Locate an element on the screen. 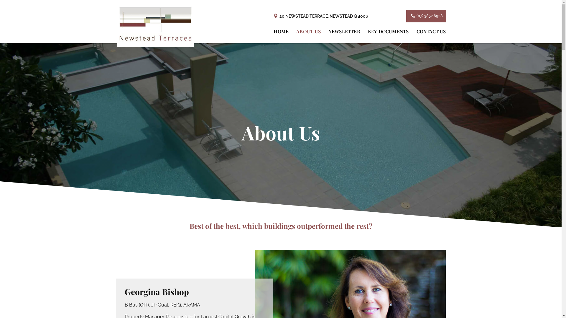  ABOUT US is located at coordinates (308, 37).